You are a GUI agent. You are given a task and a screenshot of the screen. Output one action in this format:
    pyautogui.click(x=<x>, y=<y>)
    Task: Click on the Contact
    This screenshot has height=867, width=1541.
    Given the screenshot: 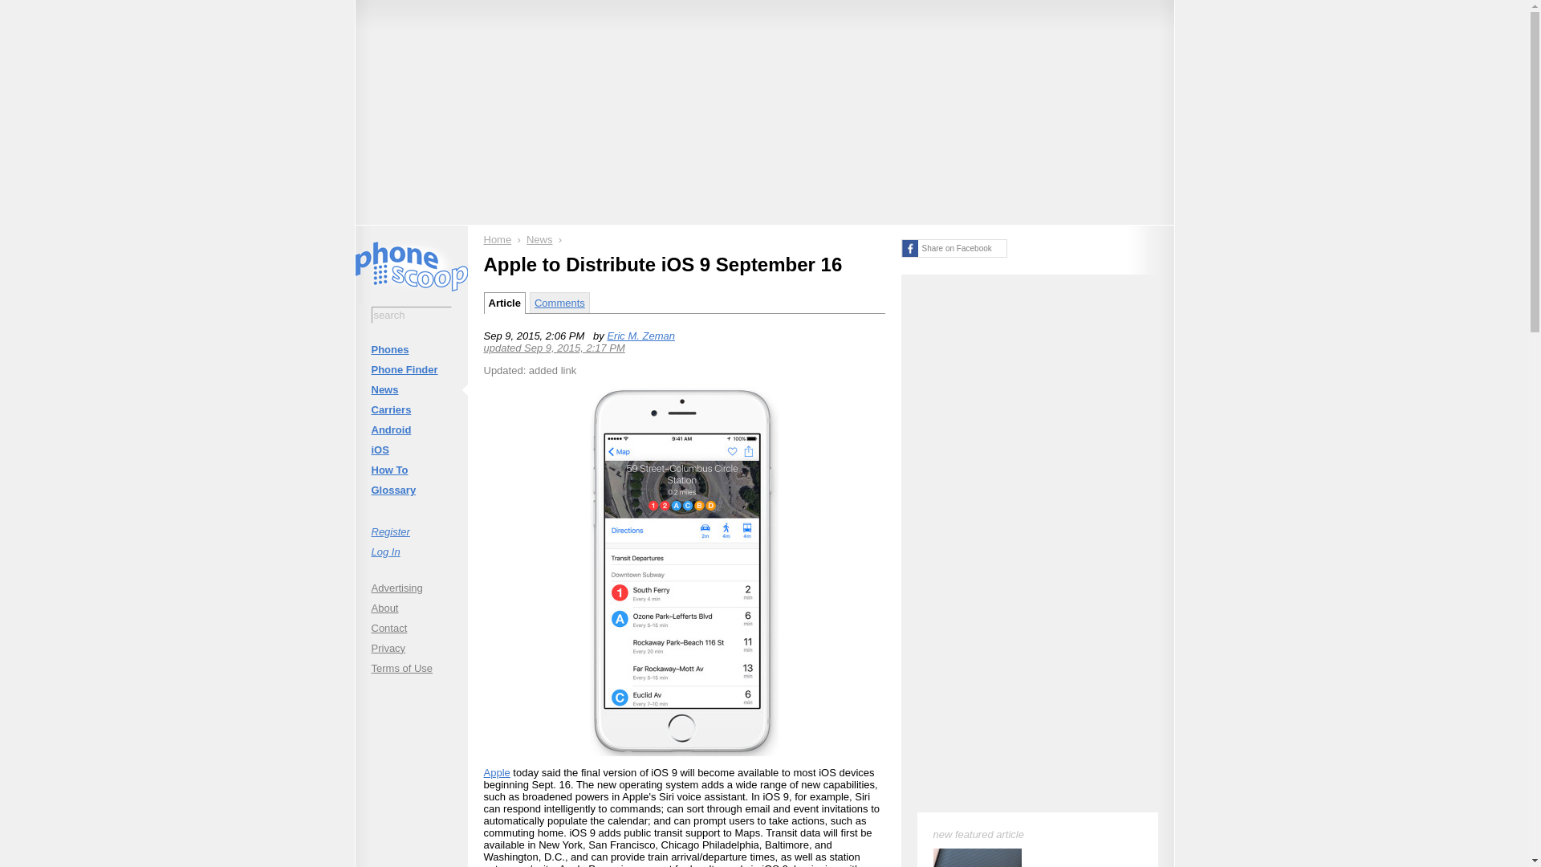 What is the action you would take?
    pyautogui.click(x=410, y=628)
    